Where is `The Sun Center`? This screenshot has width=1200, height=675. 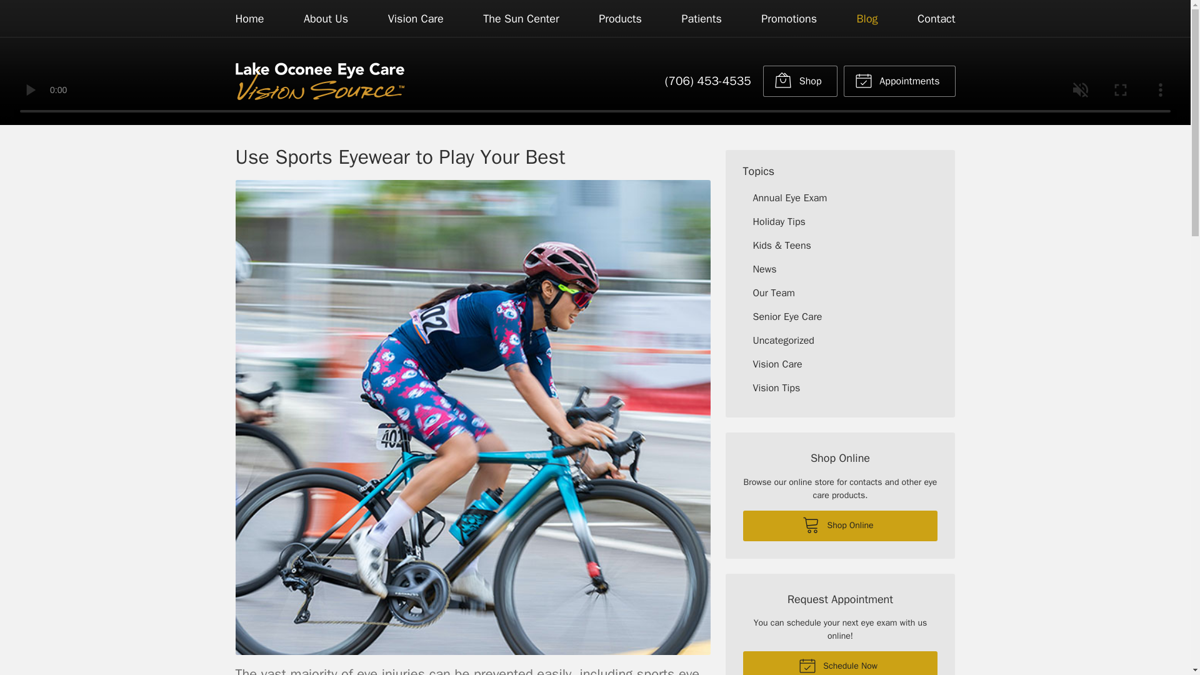
The Sun Center is located at coordinates (521, 19).